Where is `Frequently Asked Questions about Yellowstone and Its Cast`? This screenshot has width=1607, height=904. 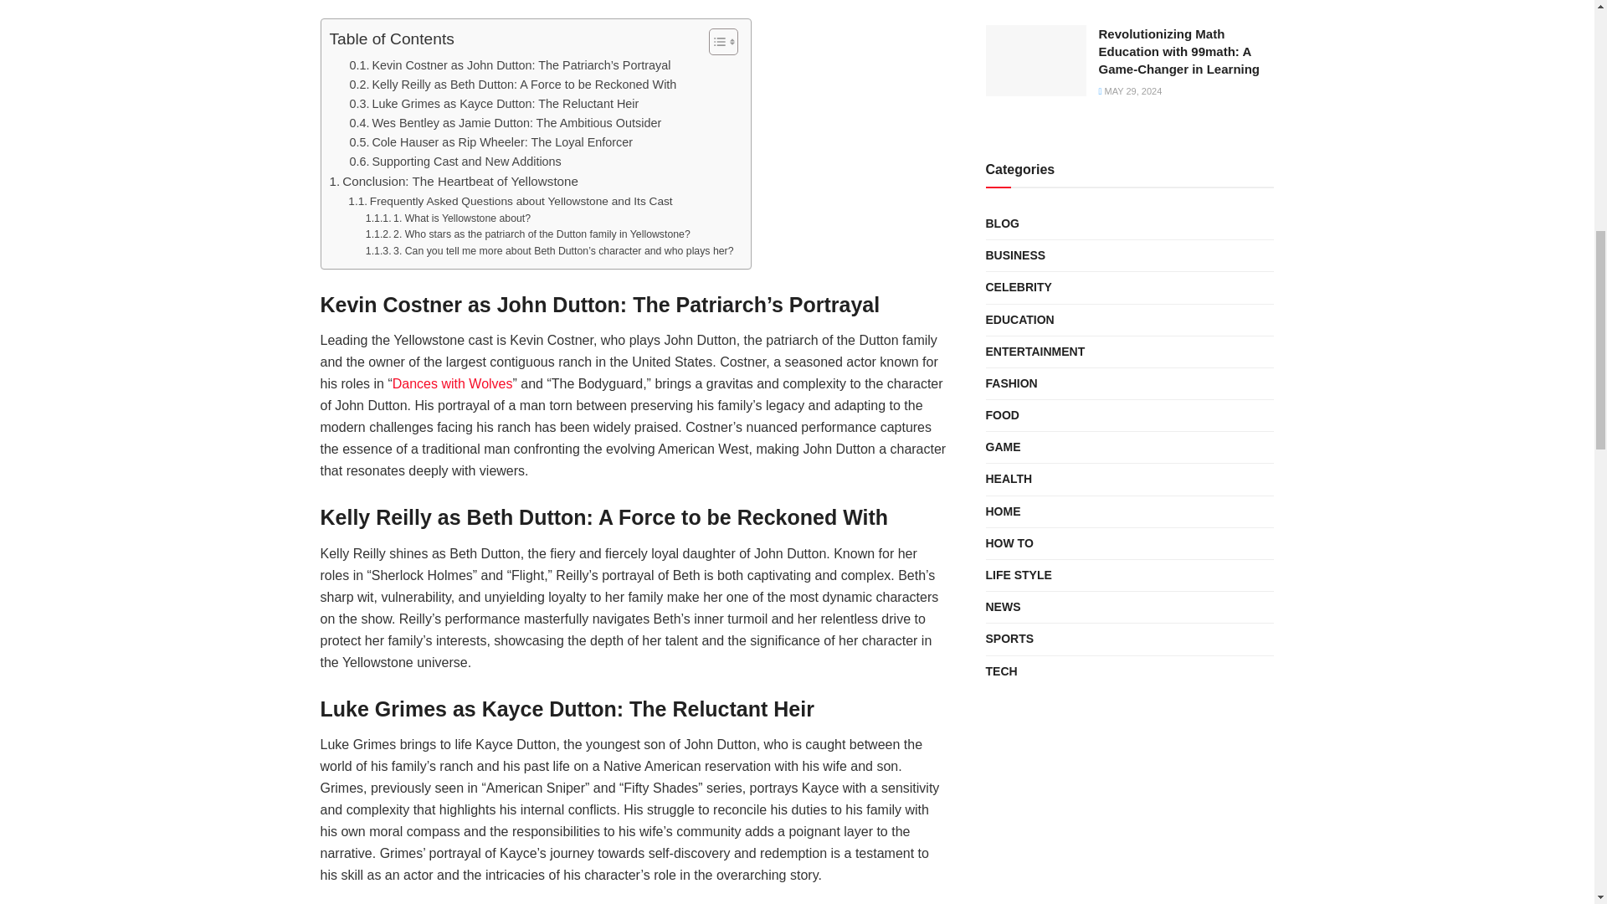
Frequently Asked Questions about Yellowstone and Its Cast is located at coordinates (510, 201).